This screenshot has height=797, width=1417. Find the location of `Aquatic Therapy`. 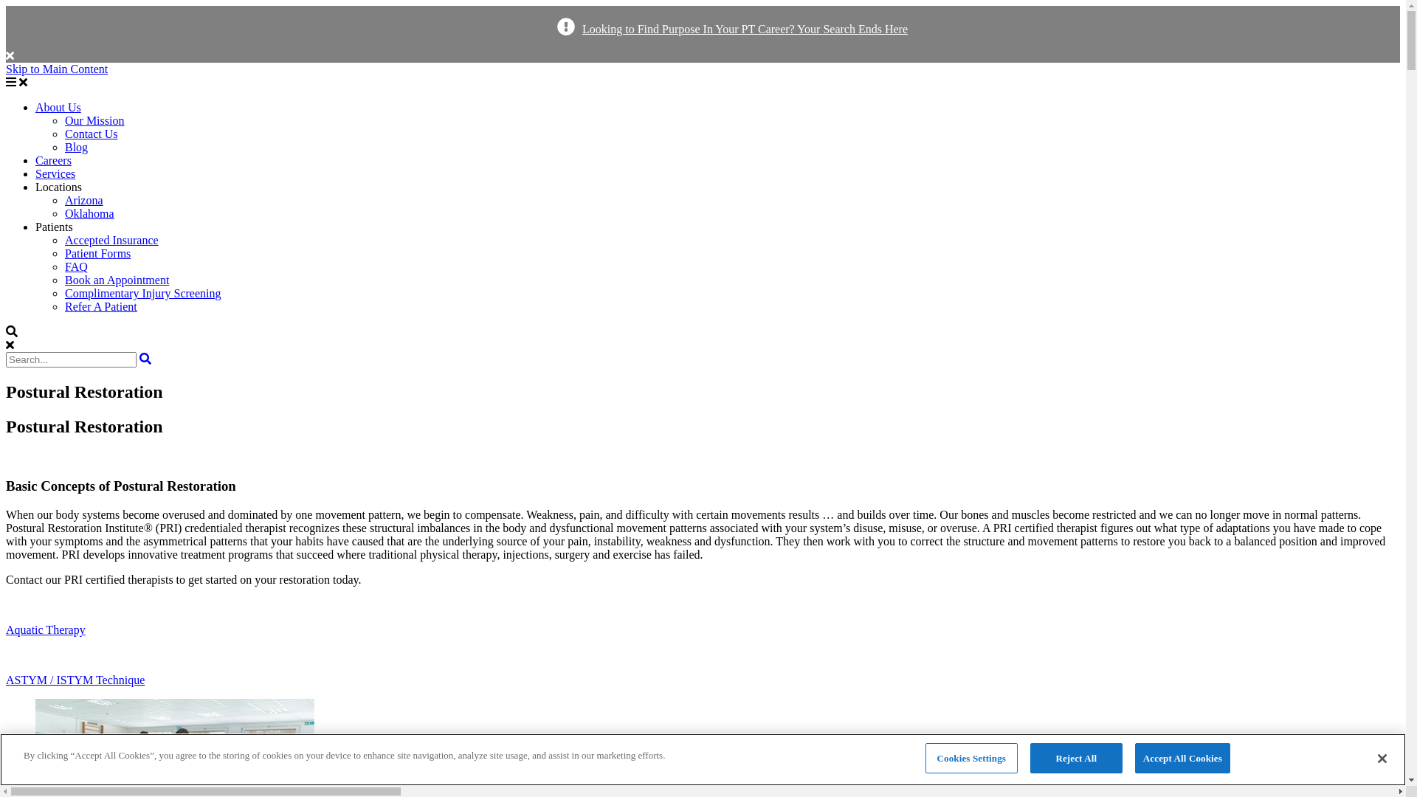

Aquatic Therapy is located at coordinates (703, 617).